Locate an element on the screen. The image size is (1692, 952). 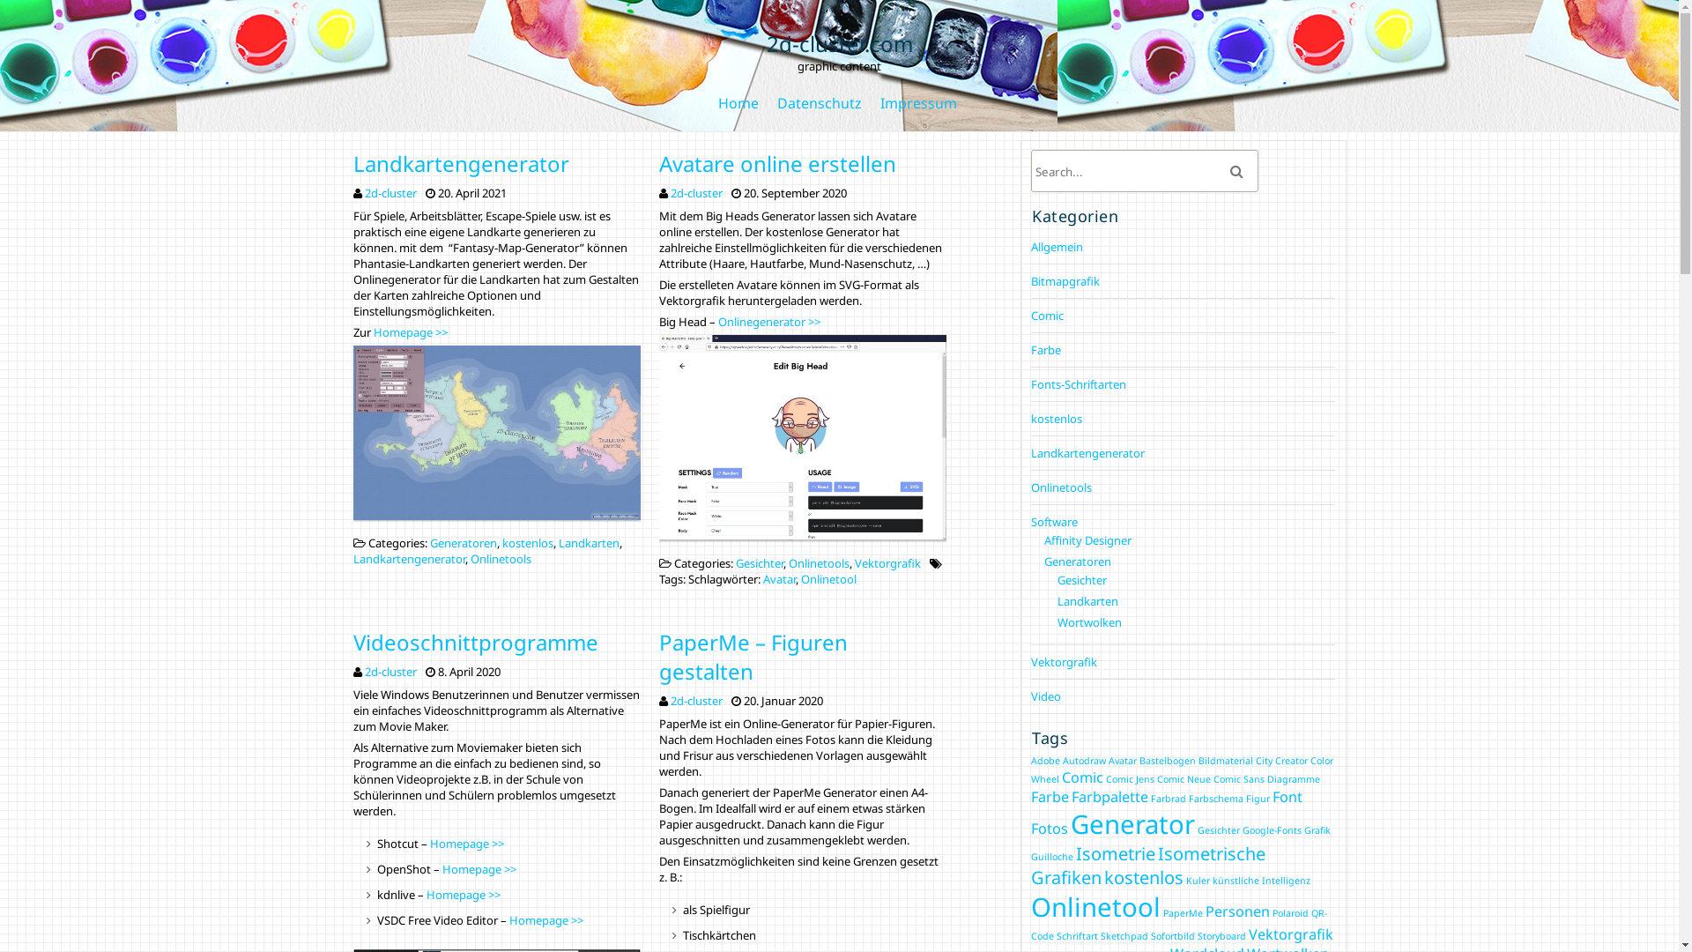
Polaroid is located at coordinates (1290, 913).